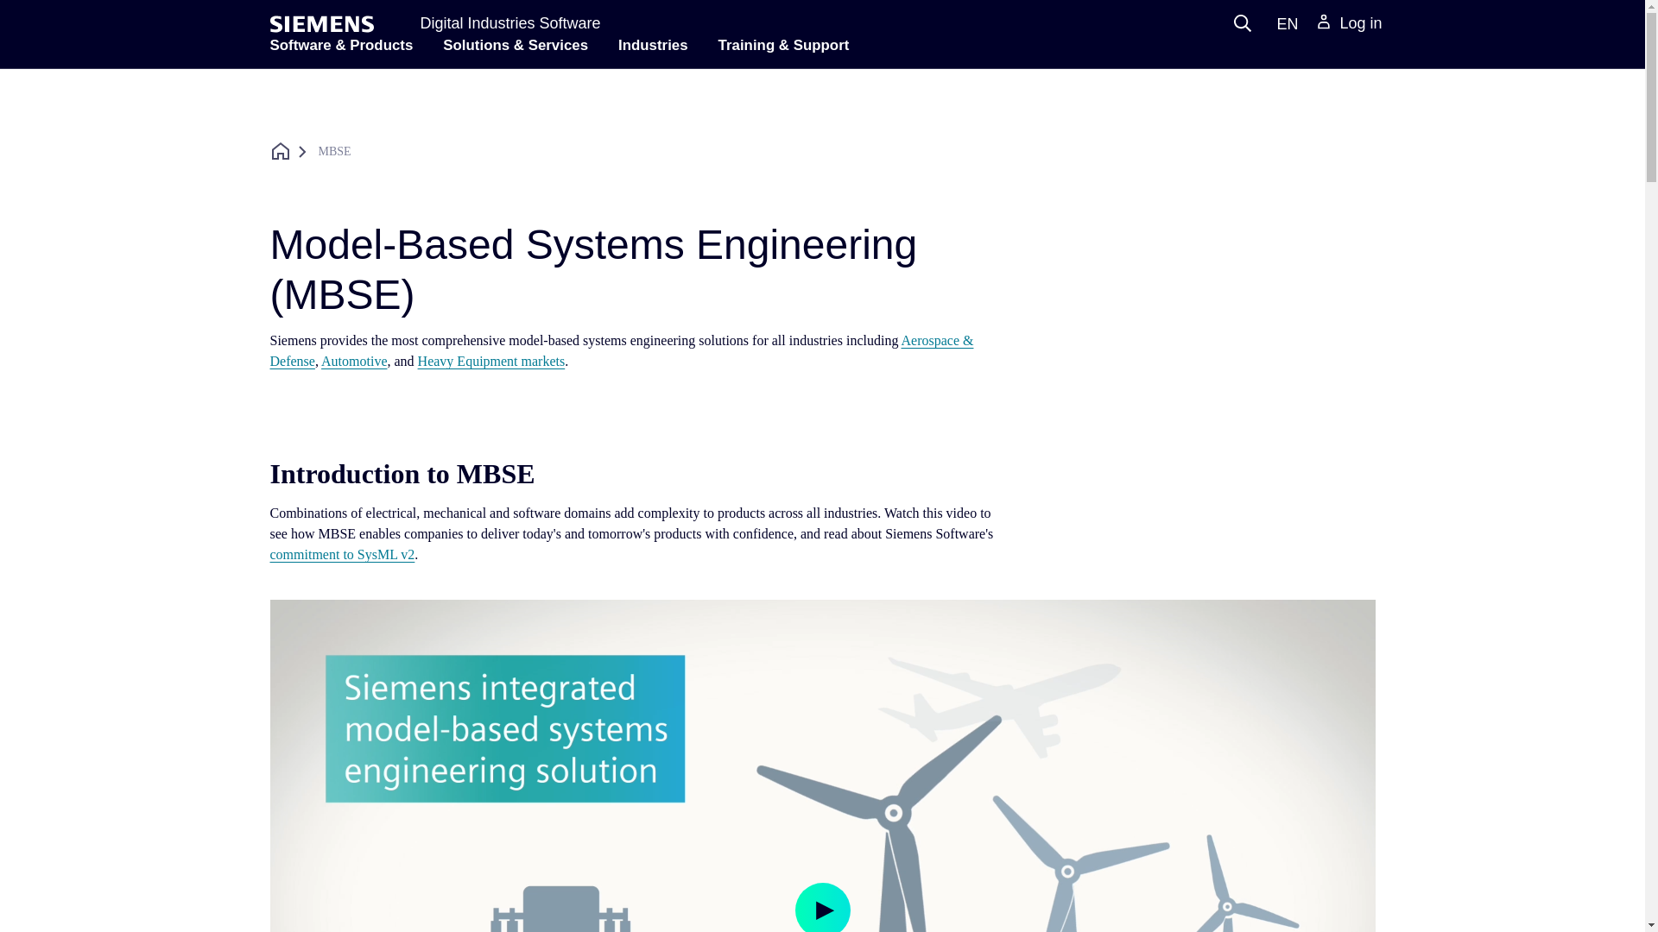 This screenshot has height=932, width=1658. What do you see at coordinates (509, 22) in the screenshot?
I see `Digital Industries Software` at bounding box center [509, 22].